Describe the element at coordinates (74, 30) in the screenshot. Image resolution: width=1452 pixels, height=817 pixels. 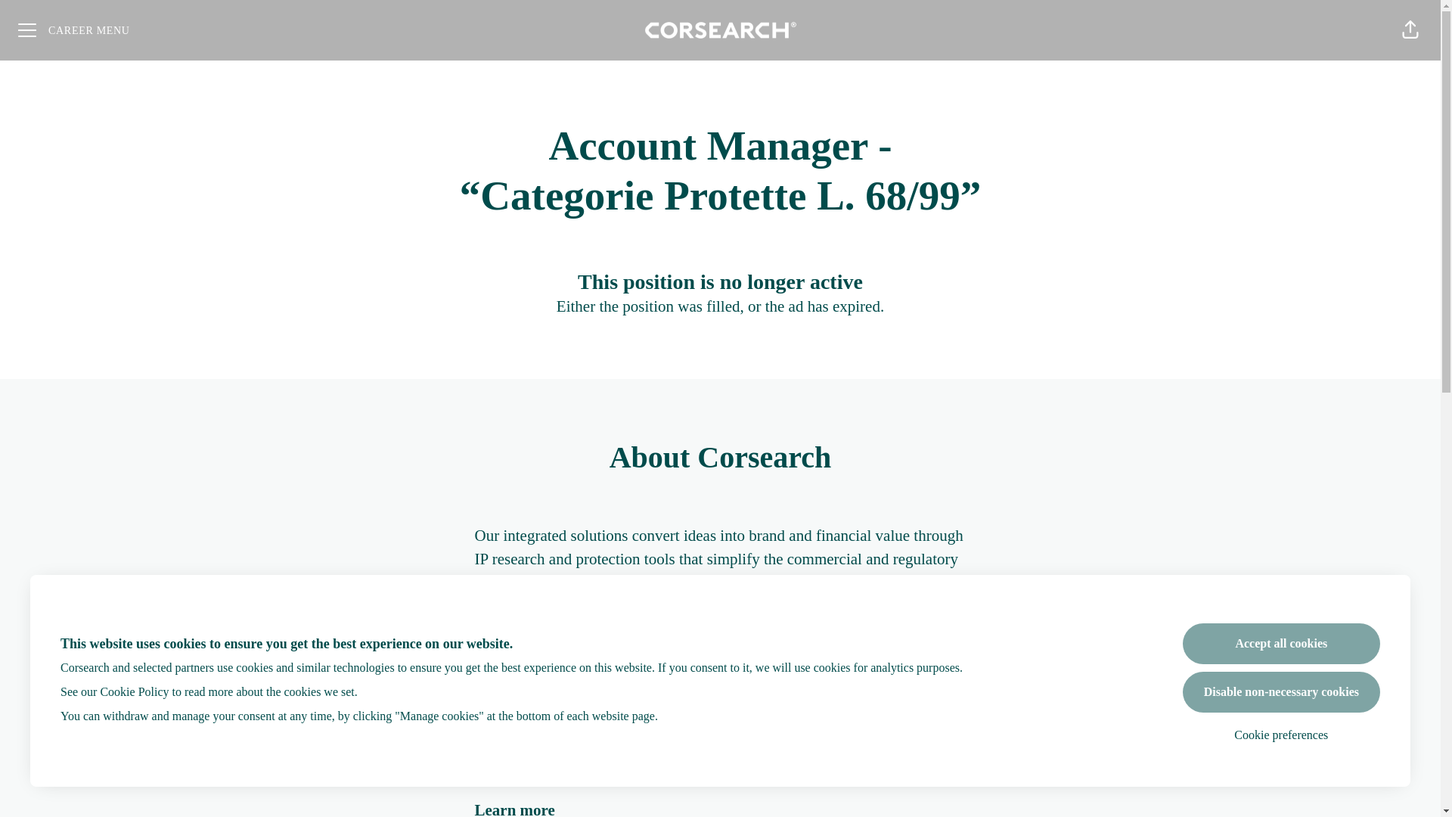
I see `CAREER MENU` at that location.